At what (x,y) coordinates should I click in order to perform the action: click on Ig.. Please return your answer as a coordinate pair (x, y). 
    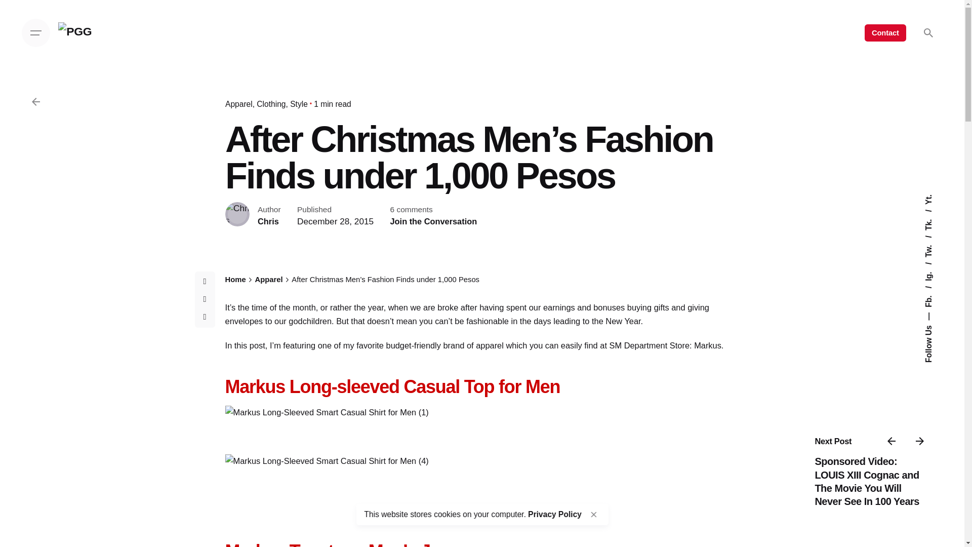
    Looking at the image, I should click on (934, 266).